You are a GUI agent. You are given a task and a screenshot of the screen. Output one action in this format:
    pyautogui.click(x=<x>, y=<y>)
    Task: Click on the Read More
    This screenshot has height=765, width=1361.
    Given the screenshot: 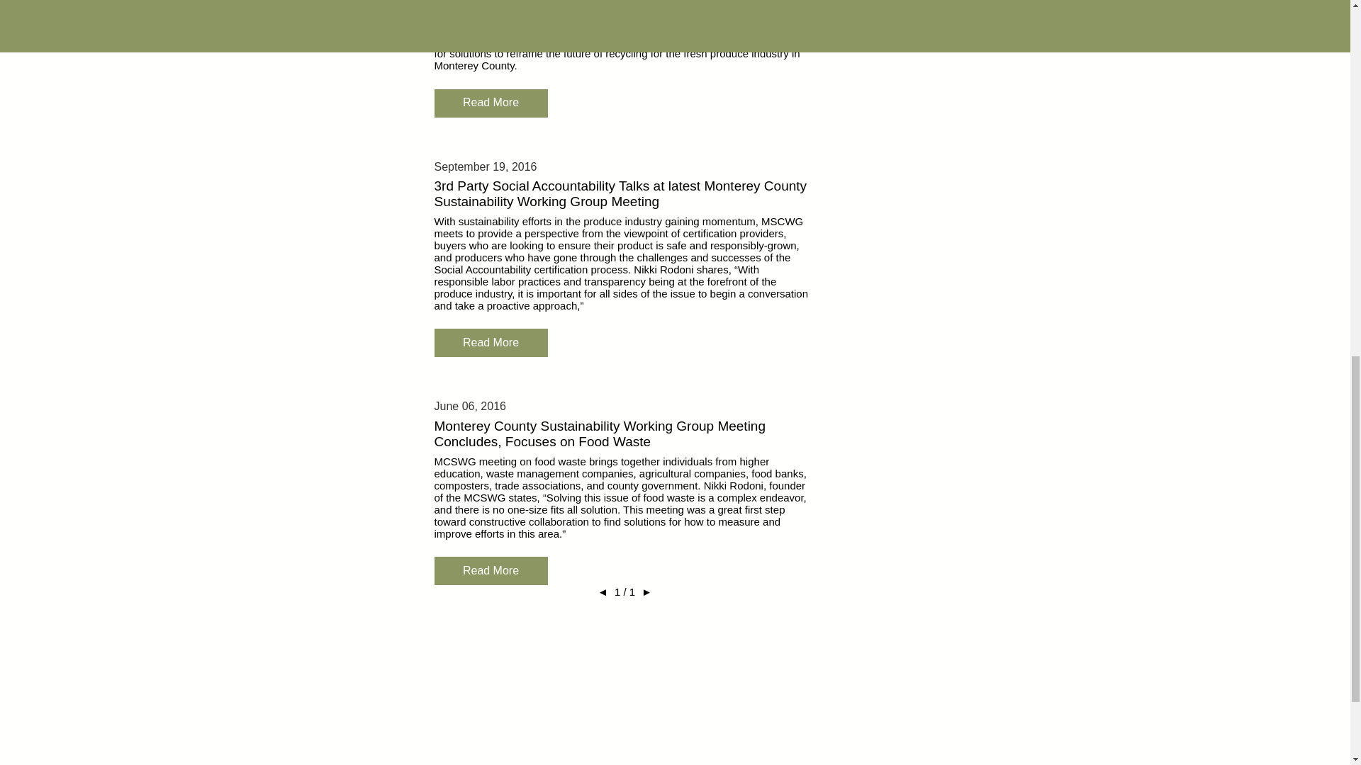 What is the action you would take?
    pyautogui.click(x=491, y=343)
    